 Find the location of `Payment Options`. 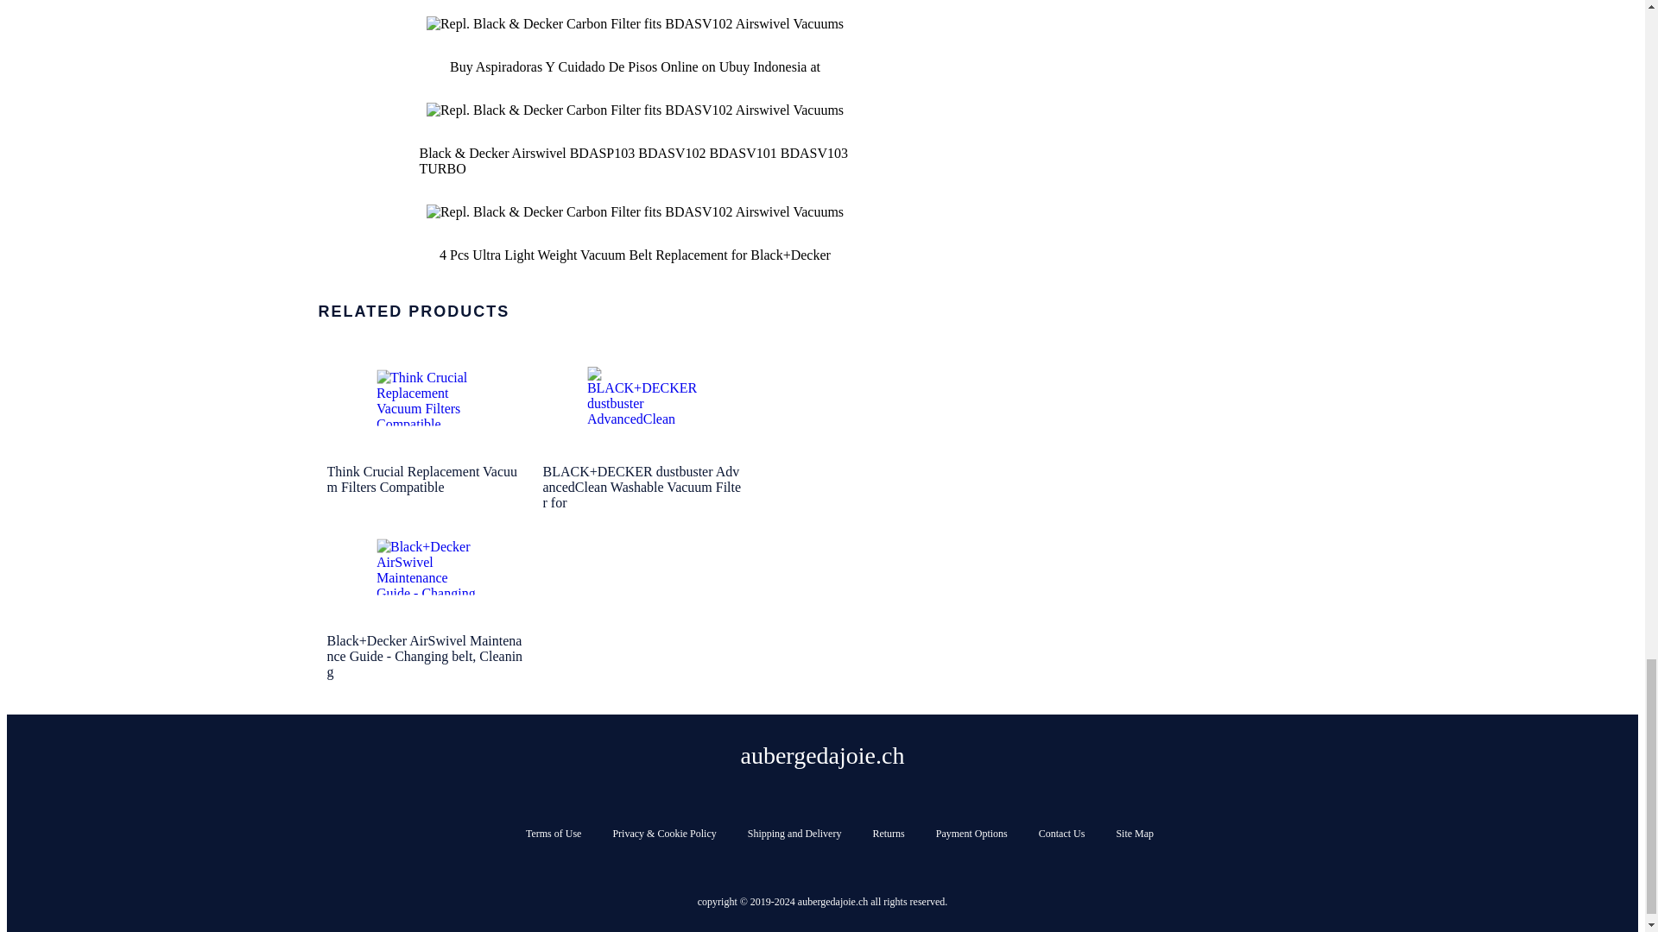

Payment Options is located at coordinates (972, 834).